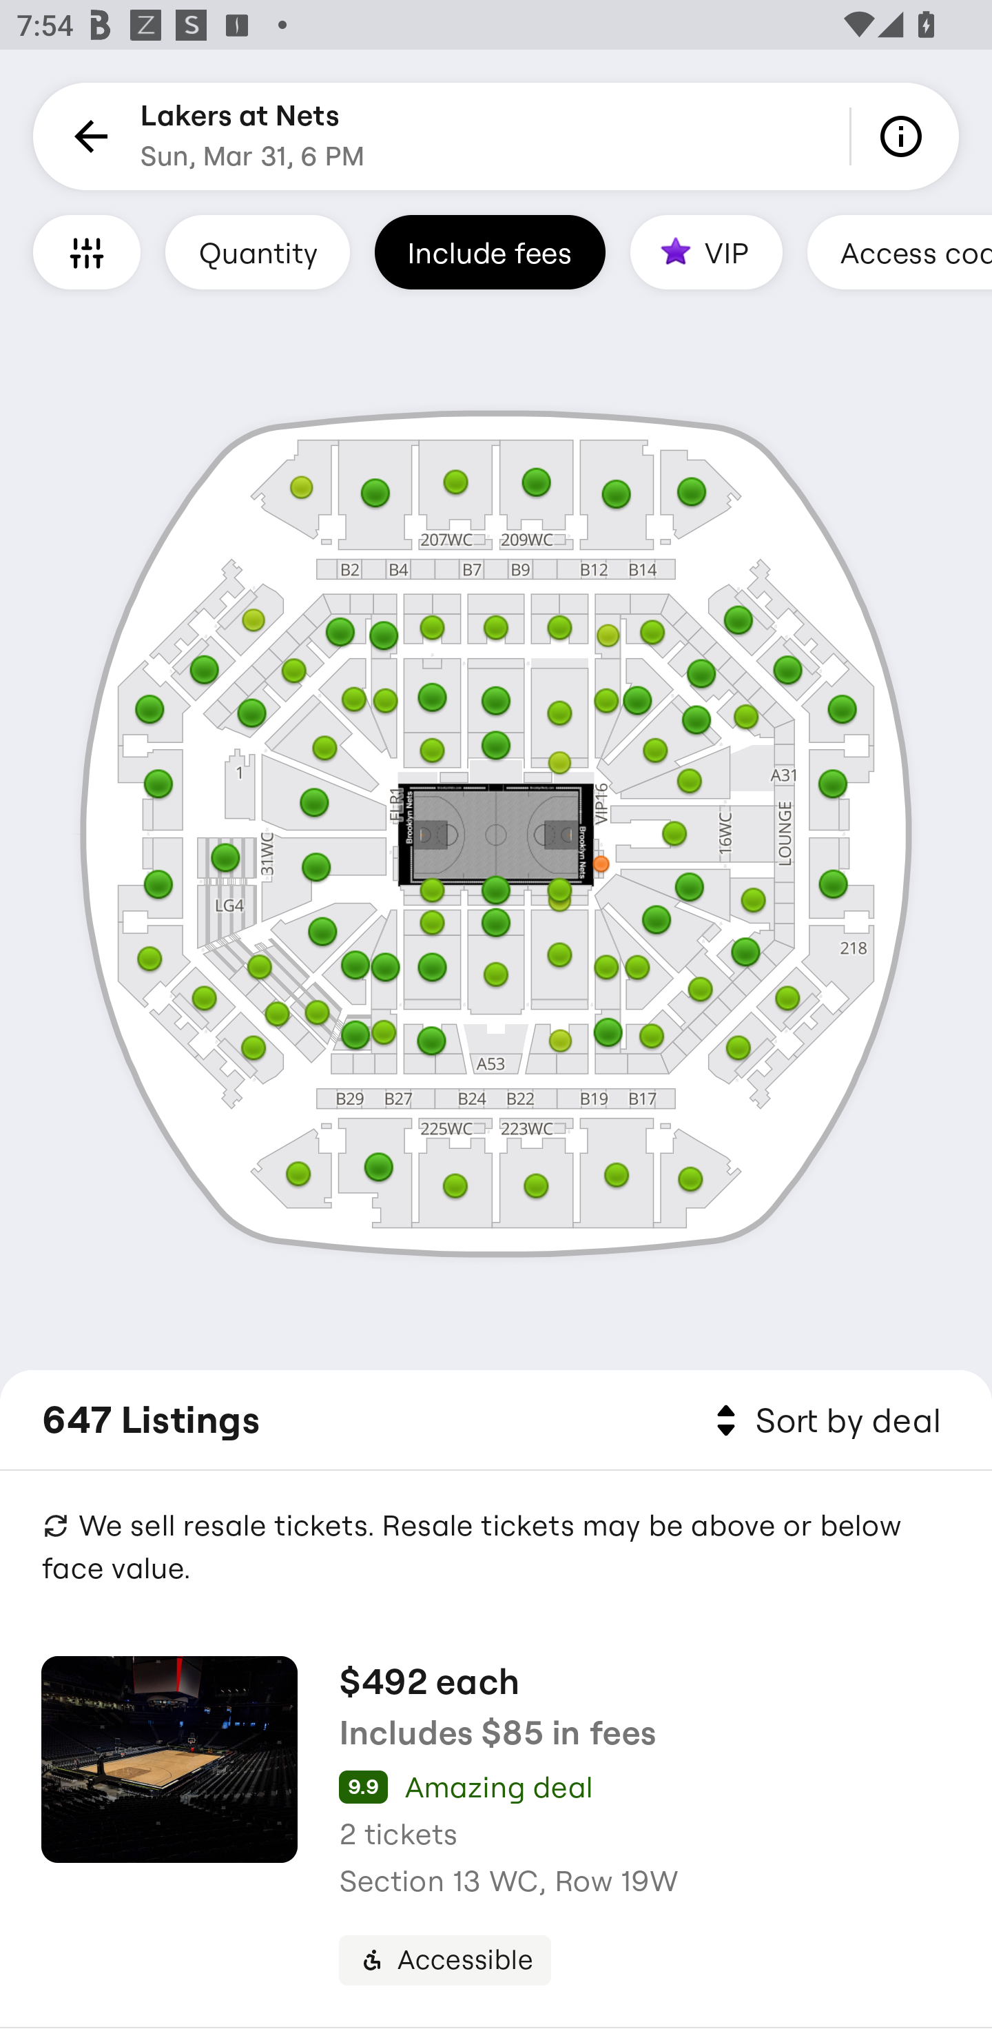 The height and width of the screenshot is (2040, 992). What do you see at coordinates (905, 136) in the screenshot?
I see `Info` at bounding box center [905, 136].